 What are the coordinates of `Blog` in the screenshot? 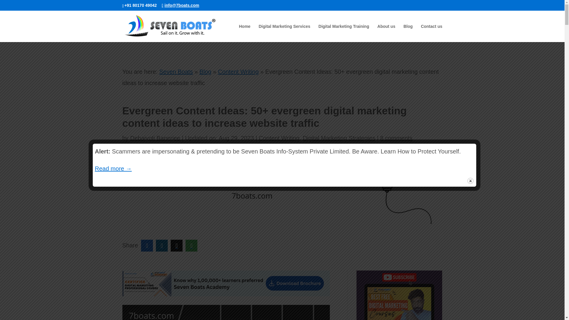 It's located at (408, 33).